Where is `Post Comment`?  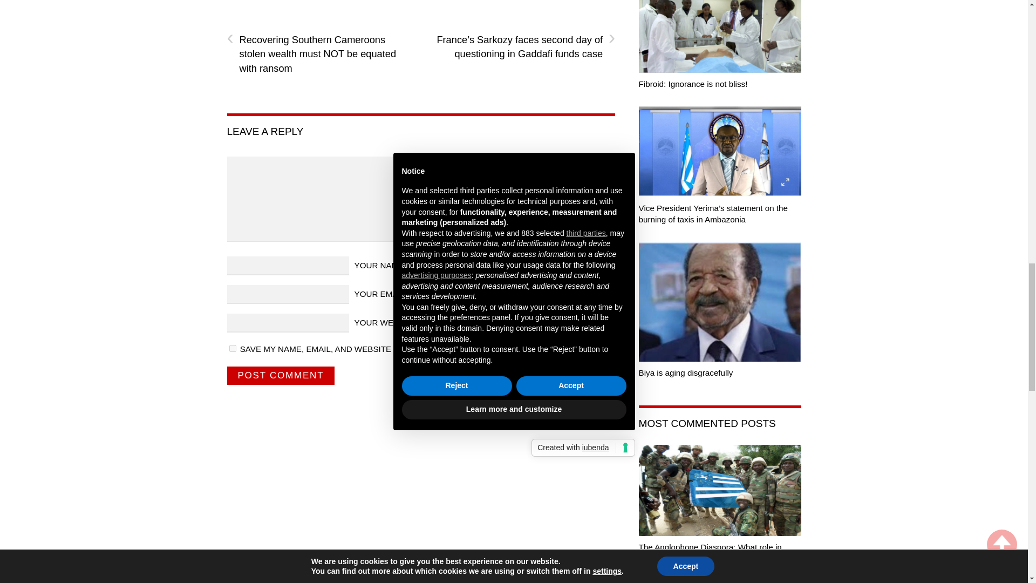 Post Comment is located at coordinates (281, 376).